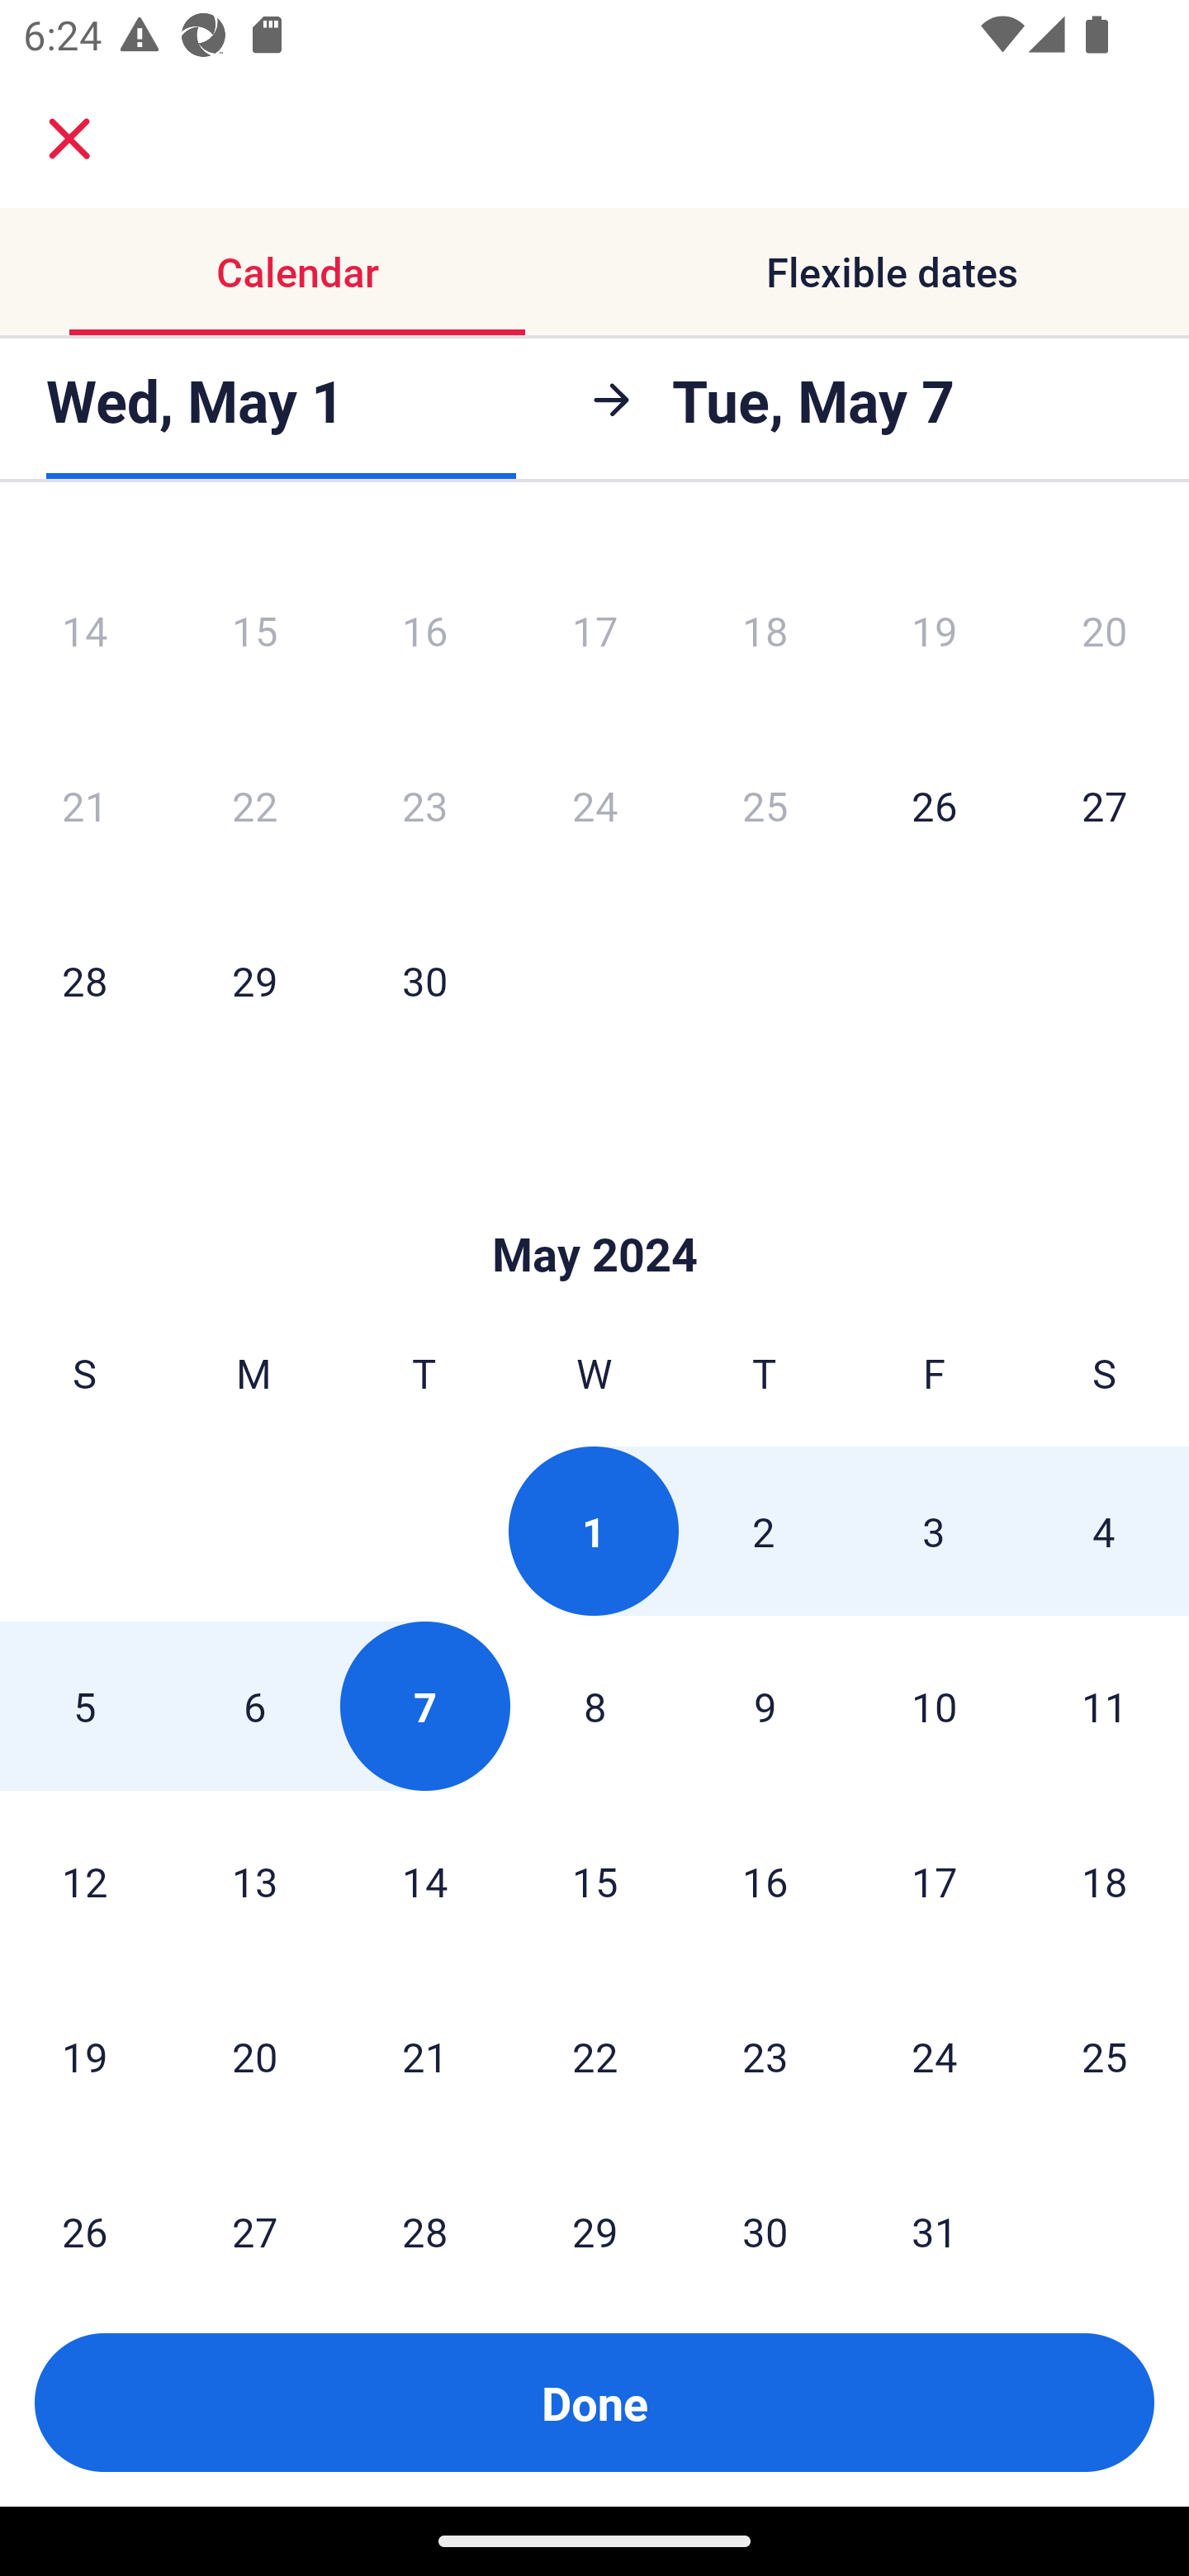  What do you see at coordinates (69, 139) in the screenshot?
I see `close.` at bounding box center [69, 139].